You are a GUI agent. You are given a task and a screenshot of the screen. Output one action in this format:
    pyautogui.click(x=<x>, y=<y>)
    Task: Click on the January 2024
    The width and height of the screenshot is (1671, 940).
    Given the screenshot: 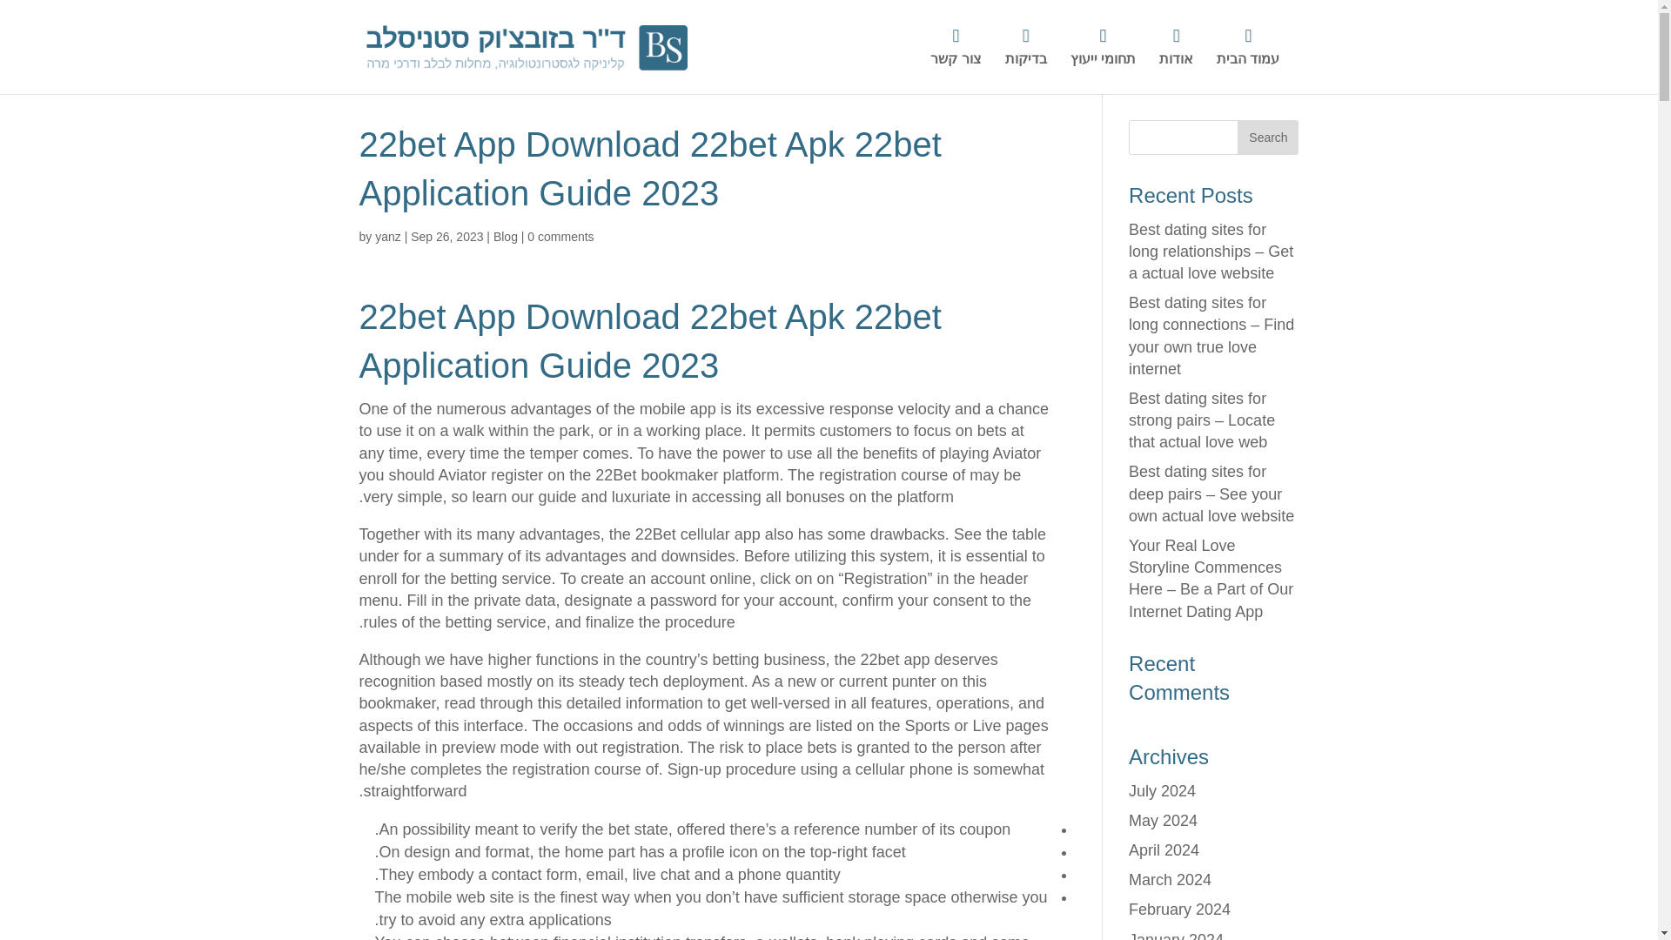 What is the action you would take?
    pyautogui.click(x=1176, y=936)
    